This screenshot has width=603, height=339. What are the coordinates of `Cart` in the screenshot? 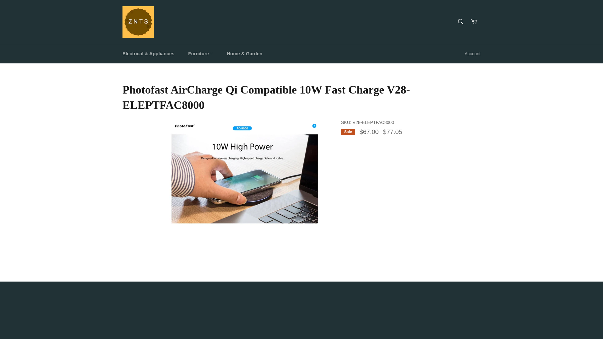 It's located at (474, 22).